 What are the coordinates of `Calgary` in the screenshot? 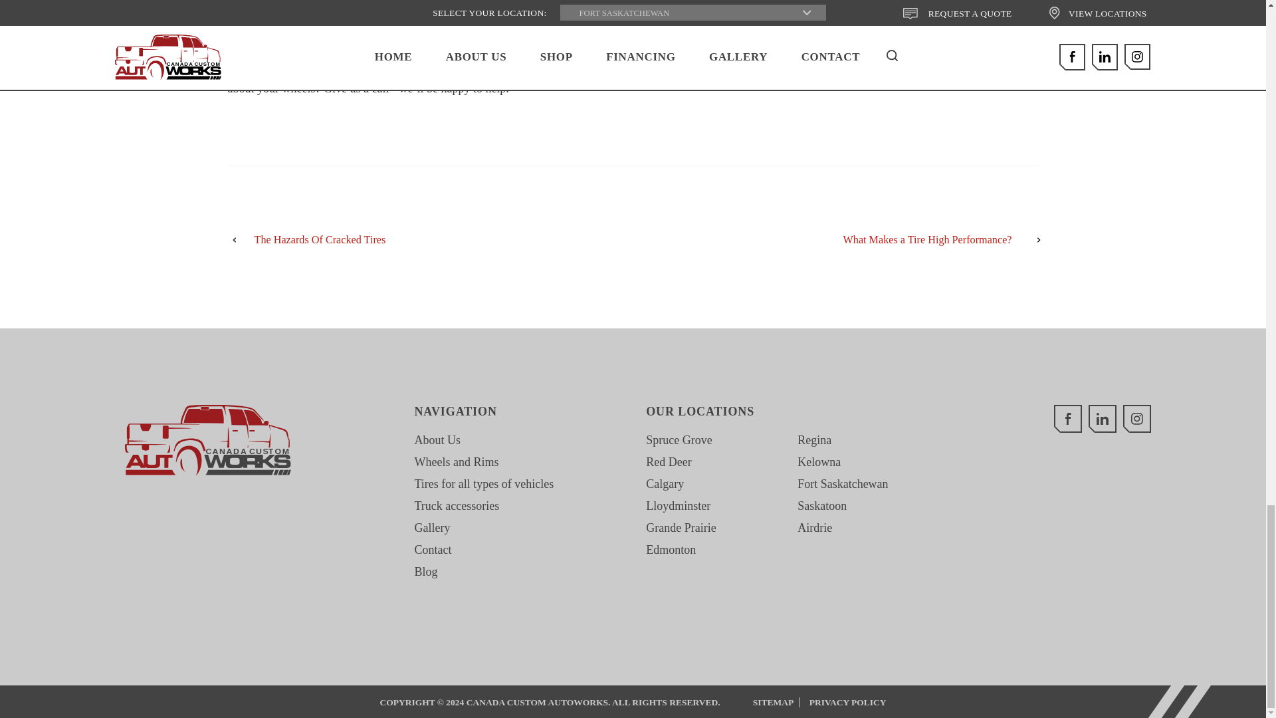 It's located at (392, 239).